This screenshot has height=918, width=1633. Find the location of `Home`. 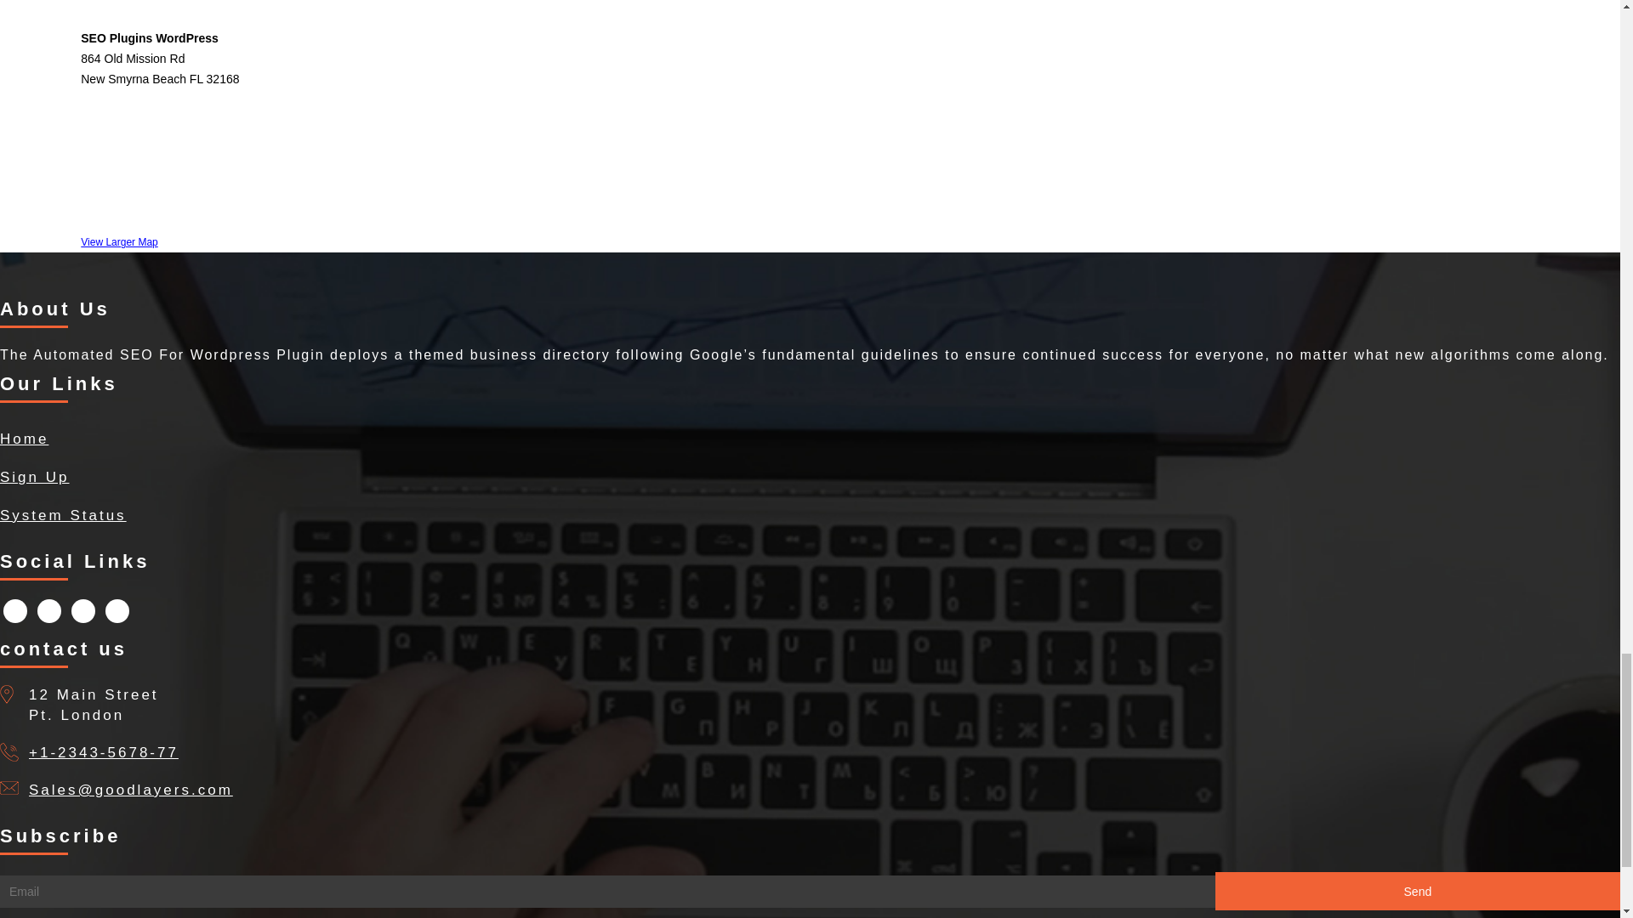

Home is located at coordinates (24, 439).